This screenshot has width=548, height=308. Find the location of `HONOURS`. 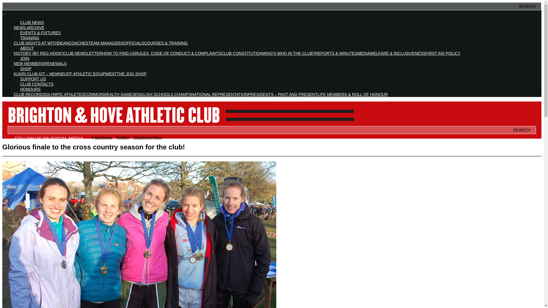

HONOURS is located at coordinates (30, 89).